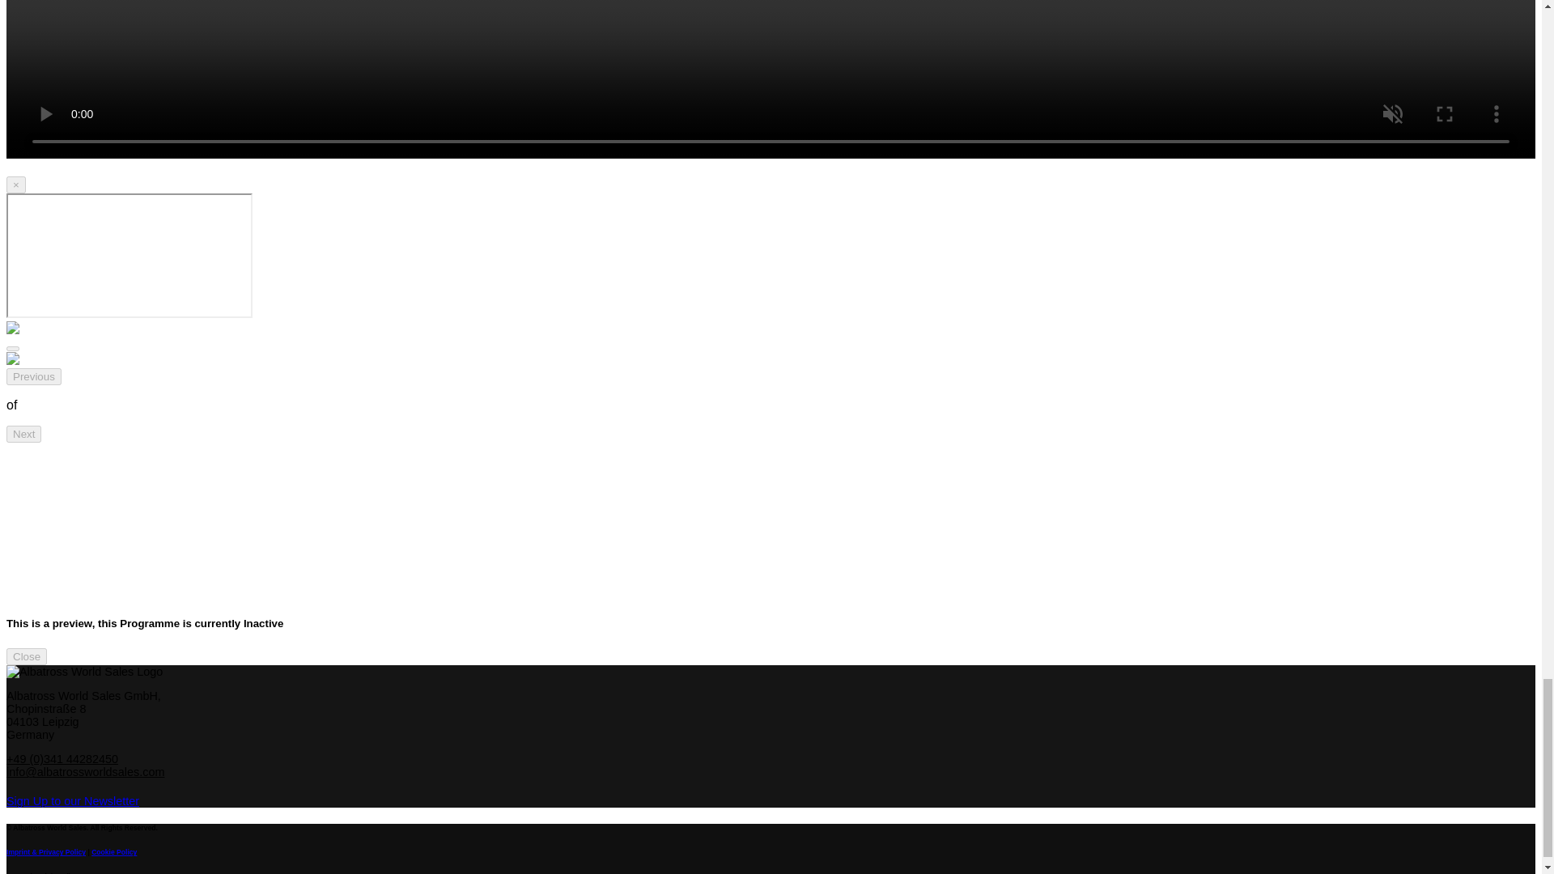 Image resolution: width=1554 pixels, height=874 pixels. I want to click on Next, so click(23, 434).